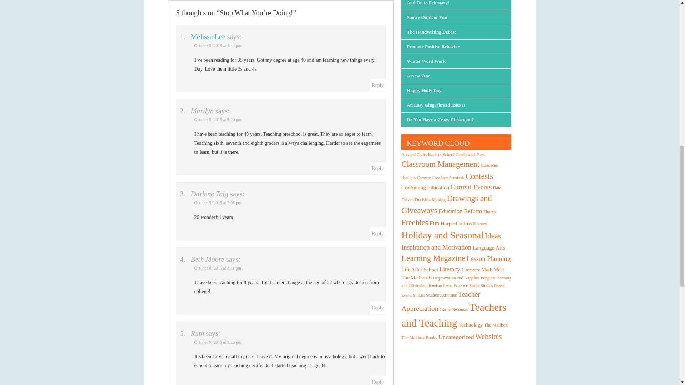 This screenshot has height=385, width=685. What do you see at coordinates (217, 202) in the screenshot?
I see `October 5, 2015 at 7:05 pm` at bounding box center [217, 202].